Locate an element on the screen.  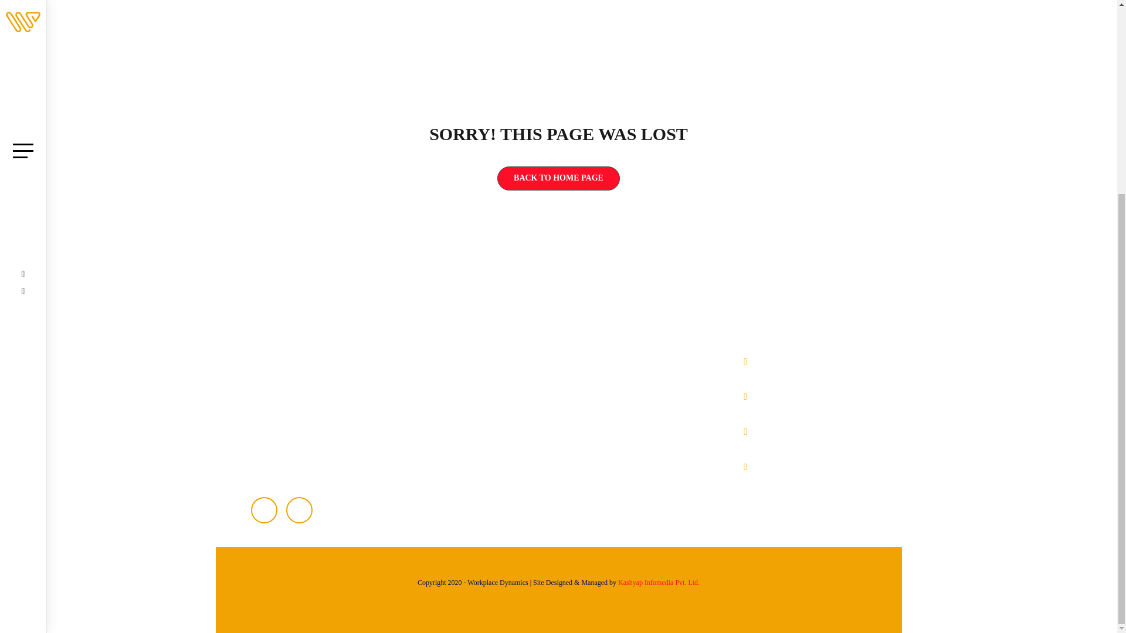
Leadership Development is located at coordinates (626, 410).